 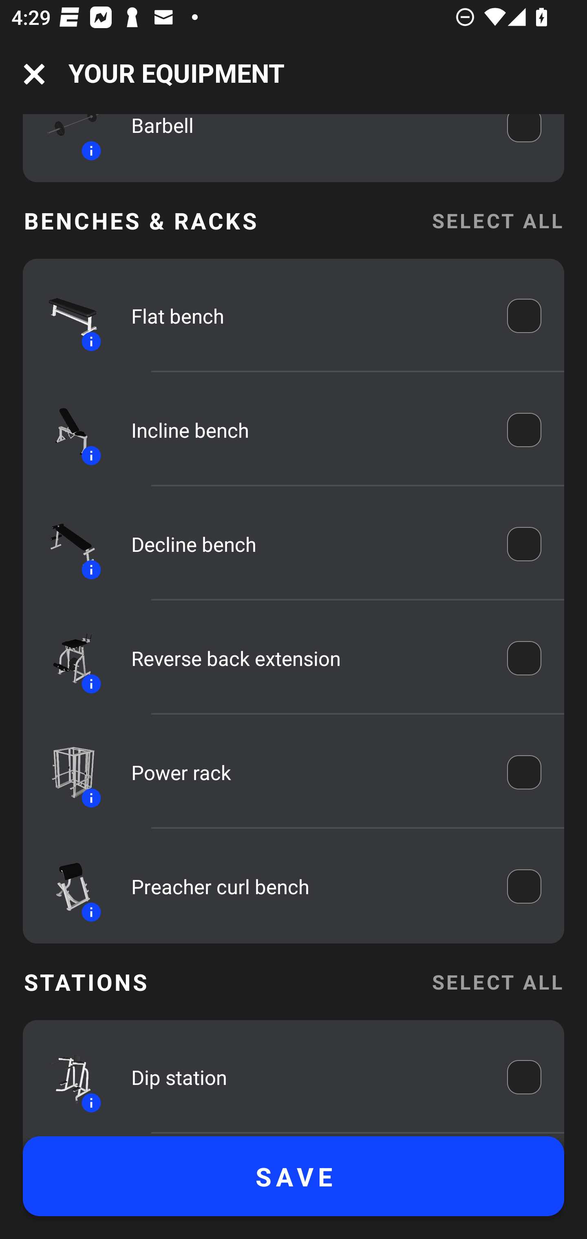 I want to click on Barbell, so click(x=308, y=137).